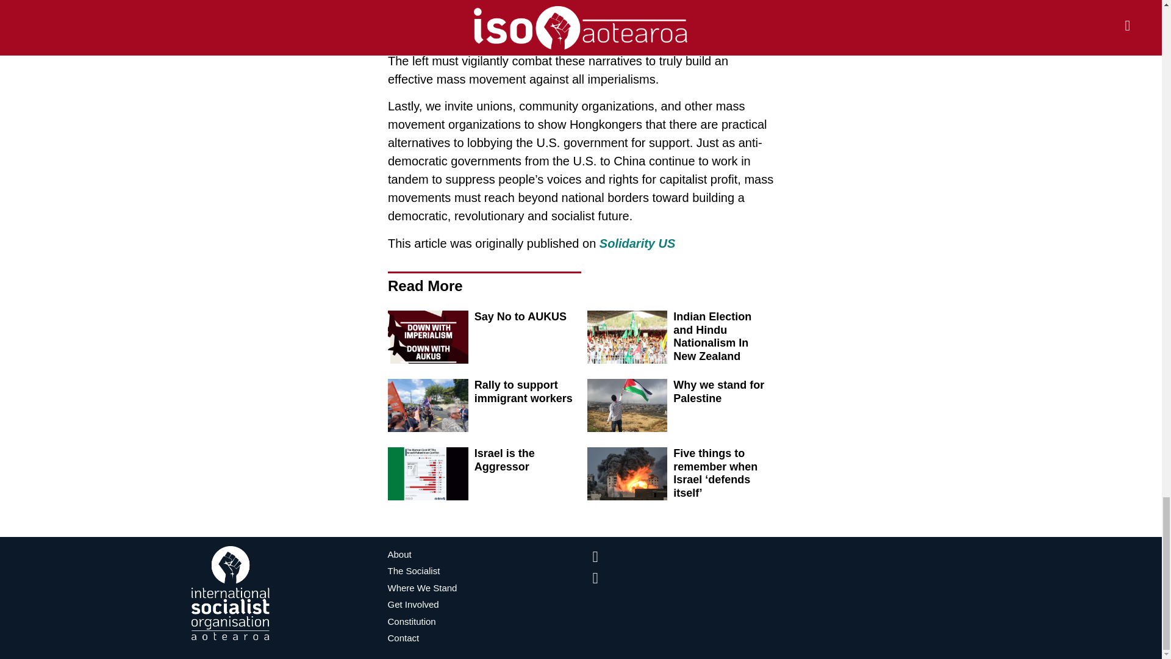 Image resolution: width=1171 pixels, height=659 pixels. What do you see at coordinates (485, 588) in the screenshot?
I see `Where We Stand` at bounding box center [485, 588].